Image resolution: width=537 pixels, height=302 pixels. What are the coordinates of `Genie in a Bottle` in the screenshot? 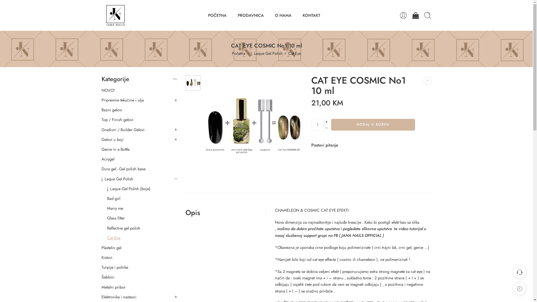 It's located at (115, 149).